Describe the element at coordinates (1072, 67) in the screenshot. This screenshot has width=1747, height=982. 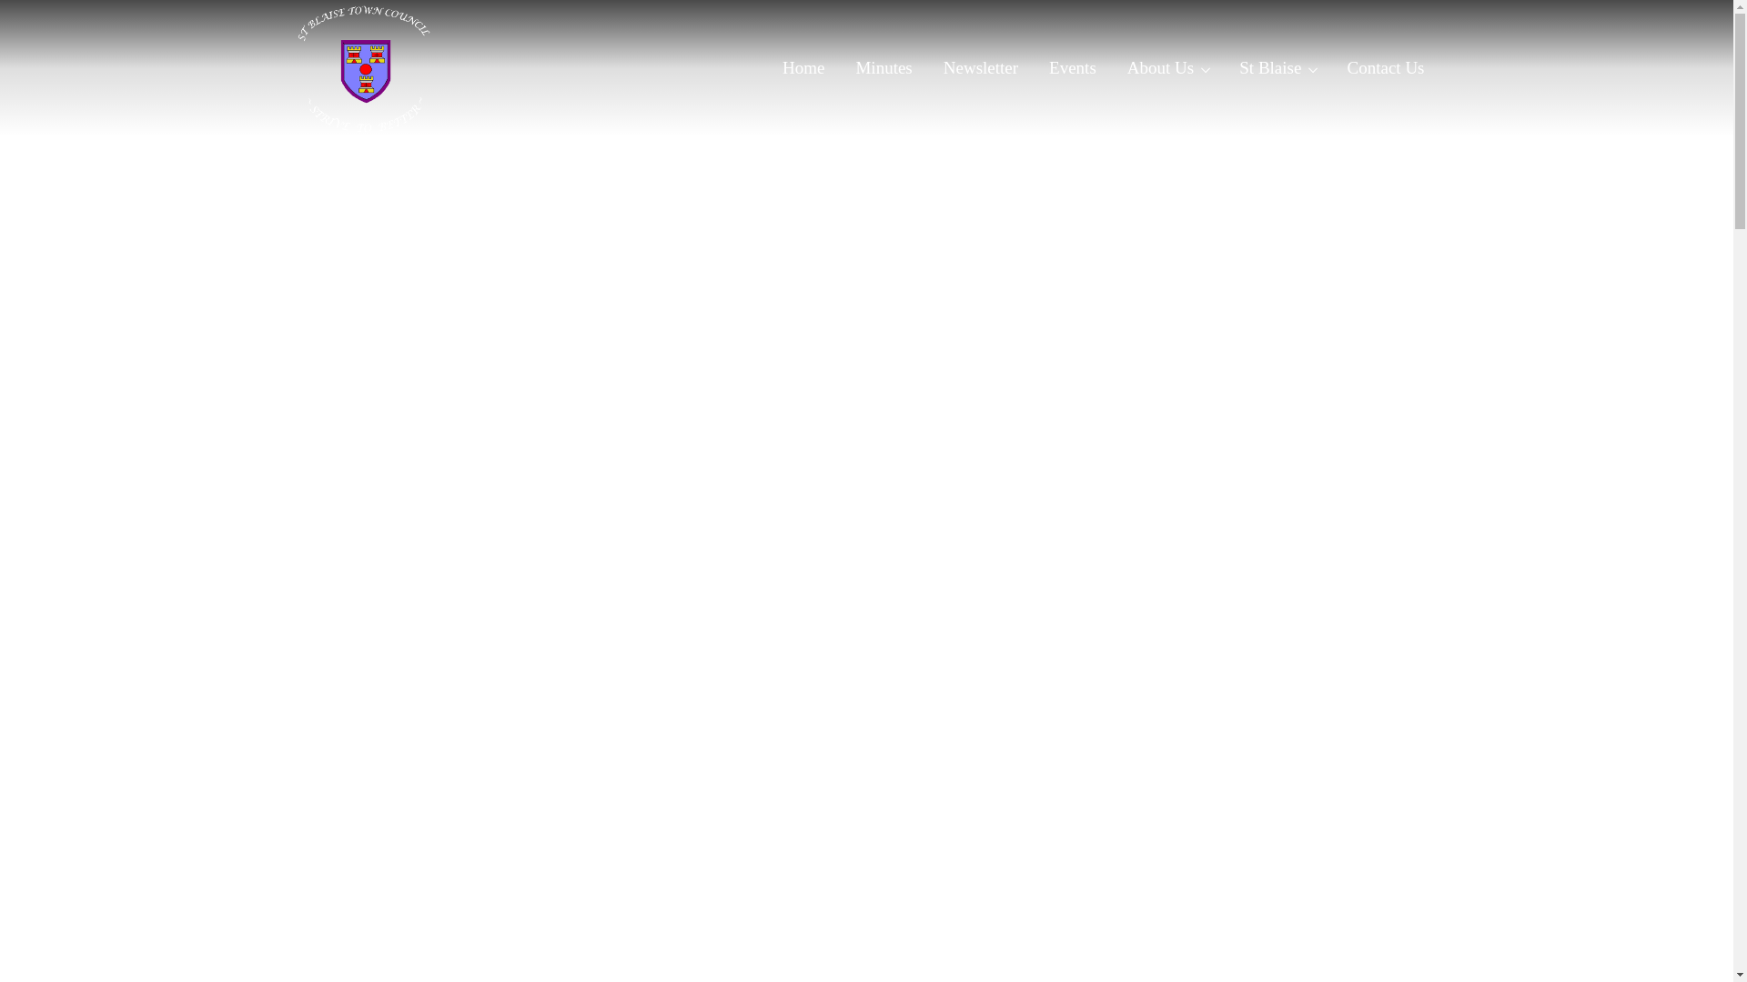
I see `Events` at that location.